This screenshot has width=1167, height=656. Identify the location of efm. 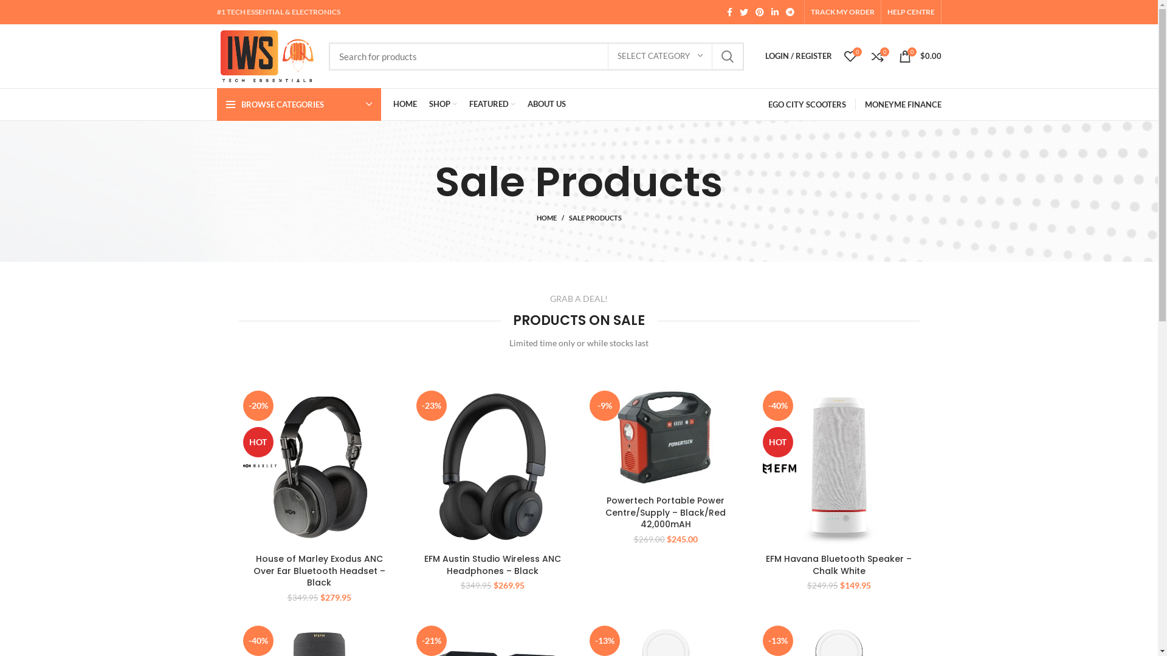
(779, 469).